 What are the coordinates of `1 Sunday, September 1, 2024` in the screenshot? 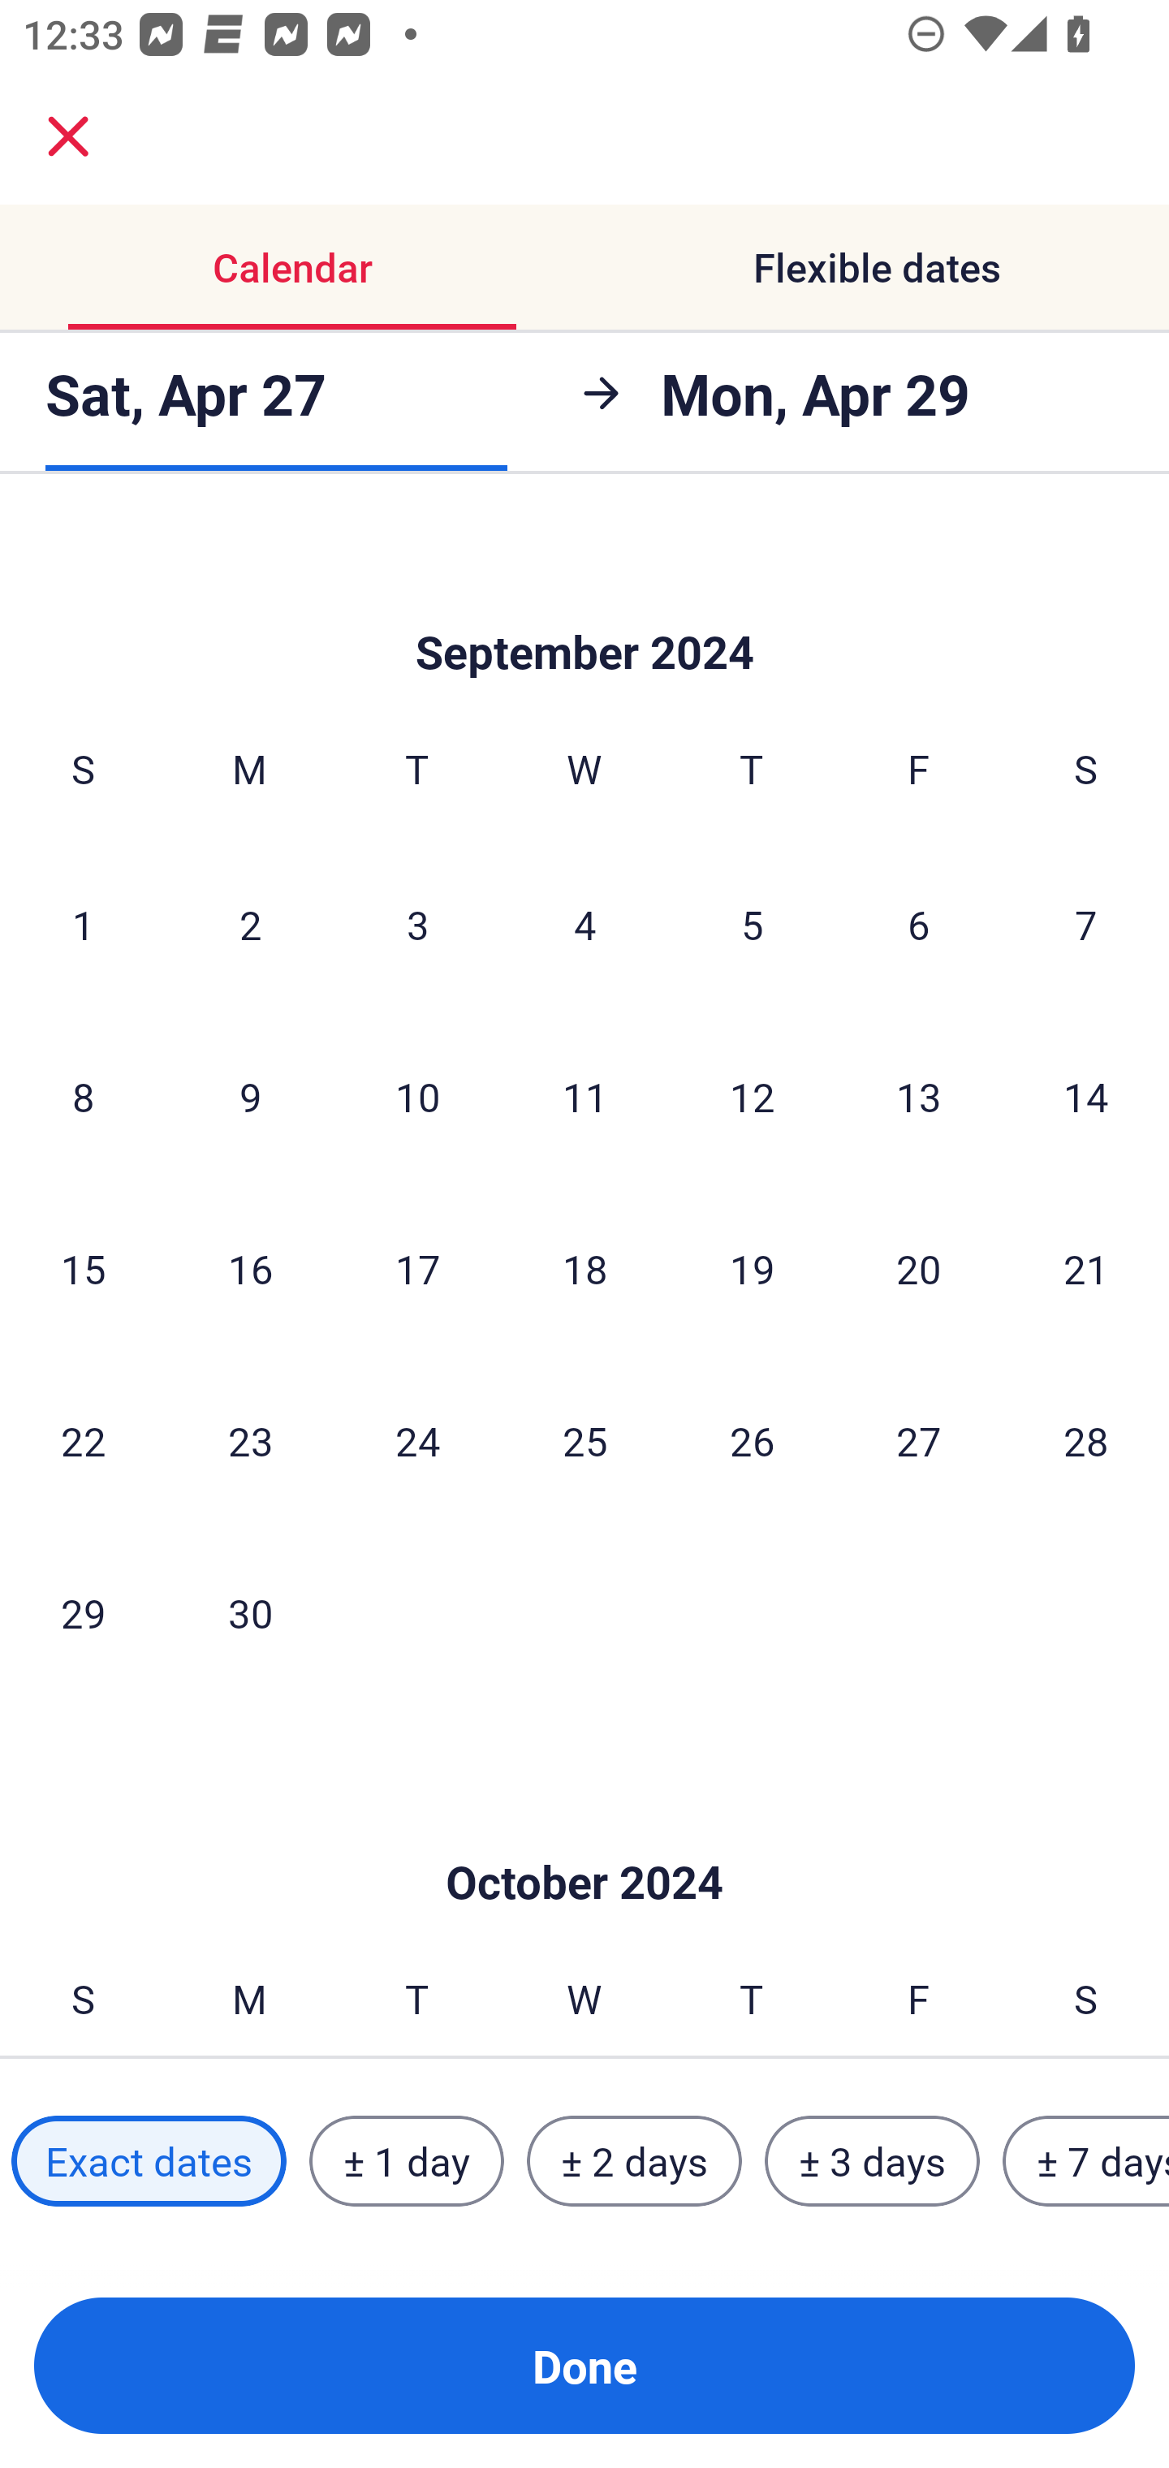 It's located at (83, 924).